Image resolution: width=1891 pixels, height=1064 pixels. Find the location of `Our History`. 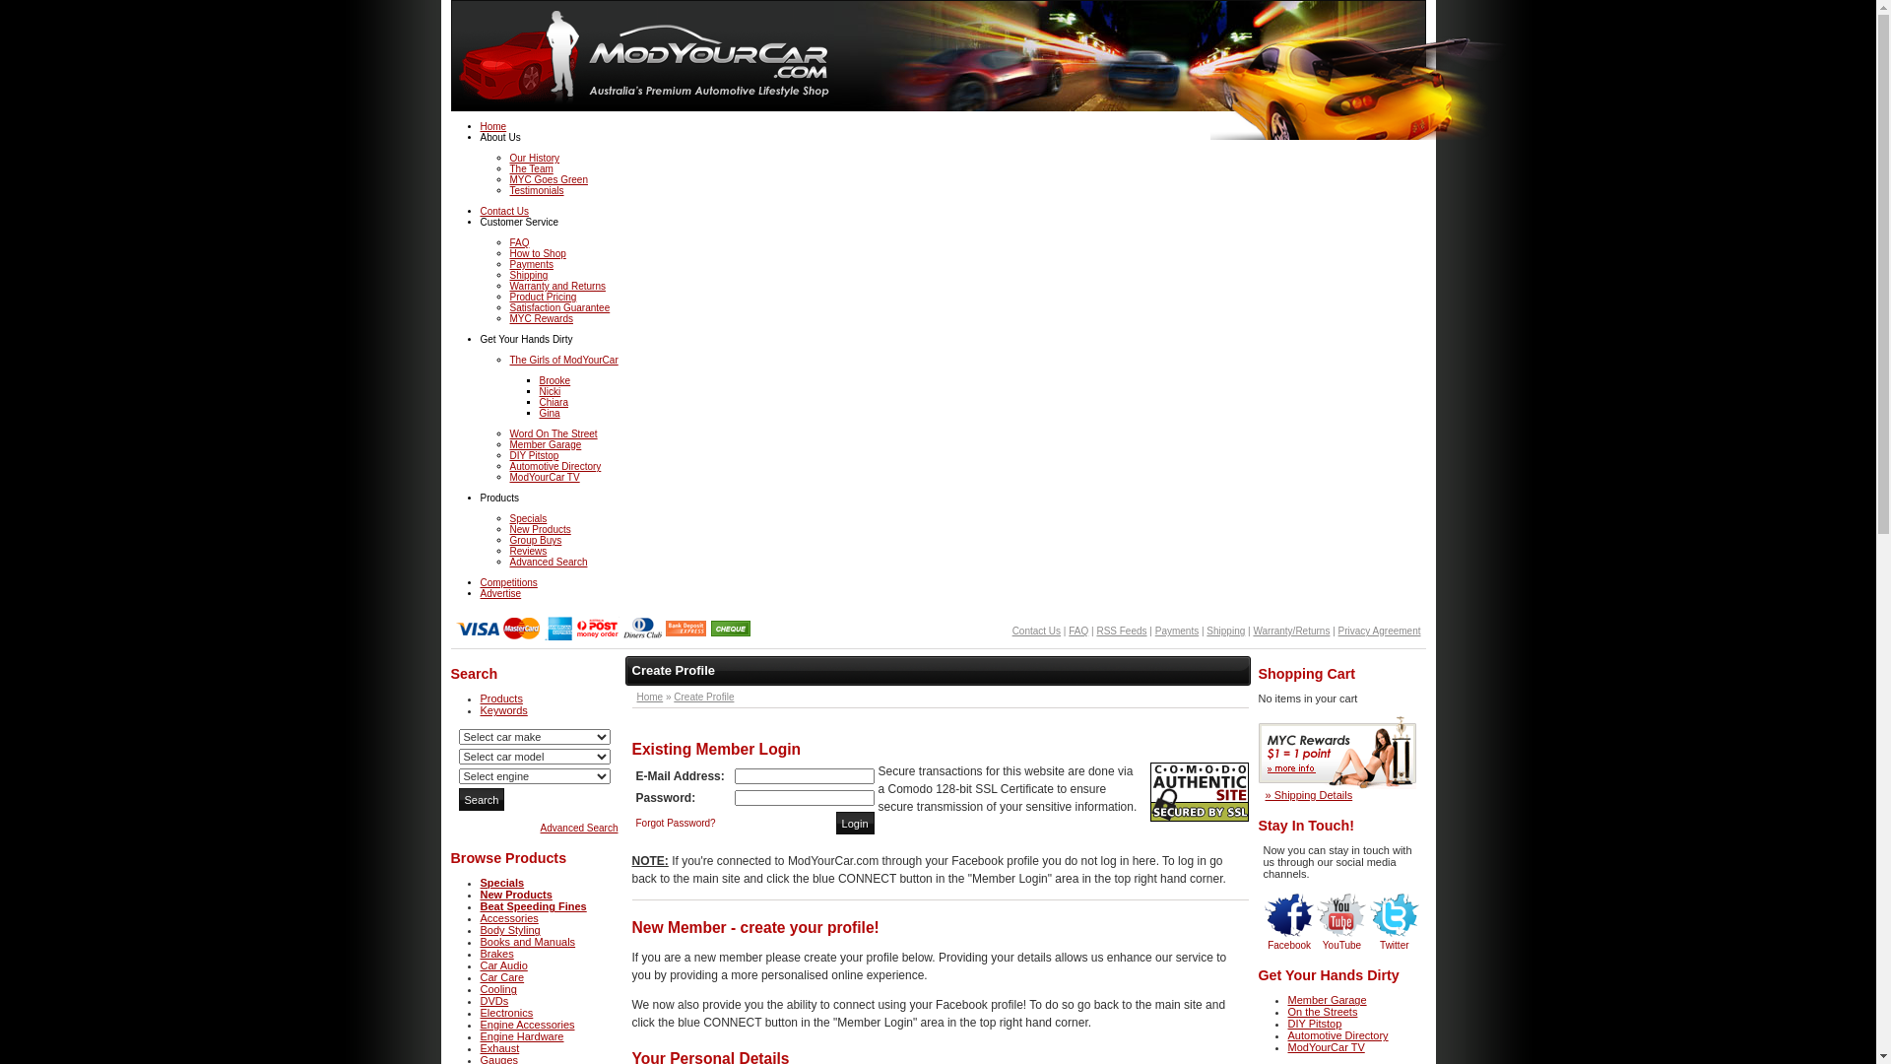

Our History is located at coordinates (536, 158).